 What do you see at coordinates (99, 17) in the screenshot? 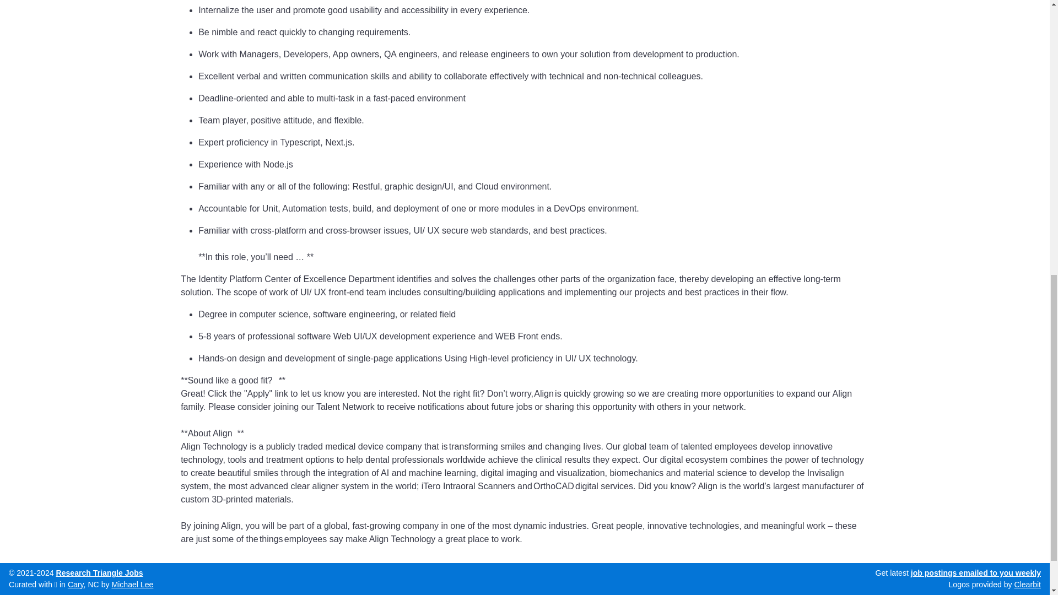
I see `Research Triangle Jobs` at bounding box center [99, 17].